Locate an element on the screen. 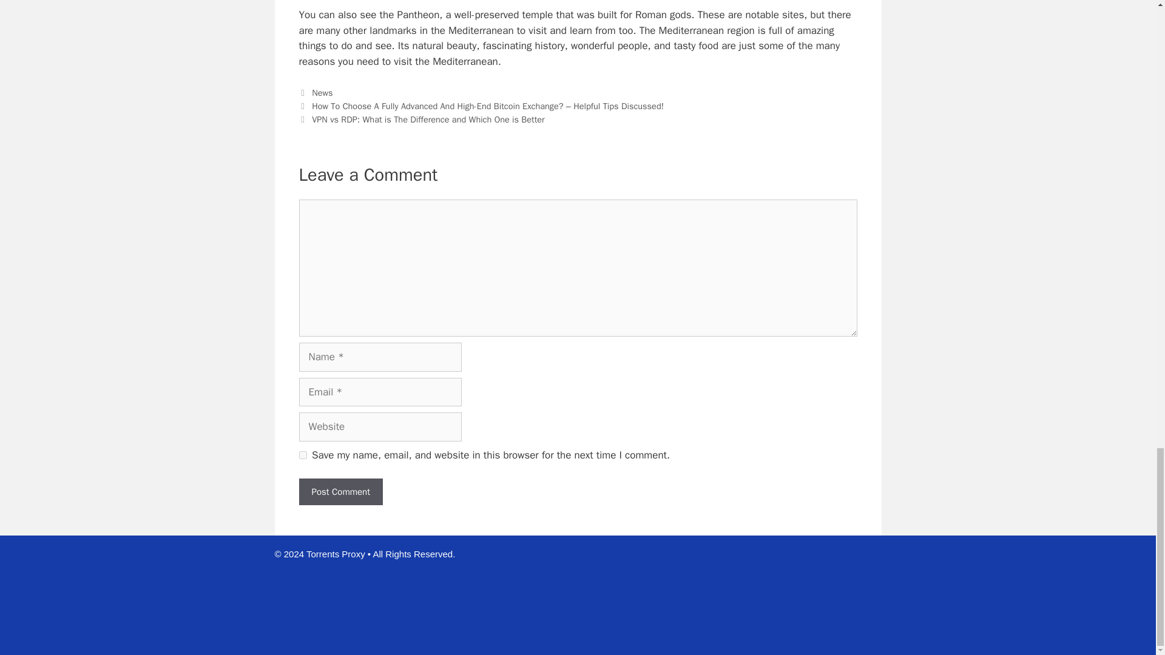 This screenshot has width=1165, height=655. News is located at coordinates (322, 92).